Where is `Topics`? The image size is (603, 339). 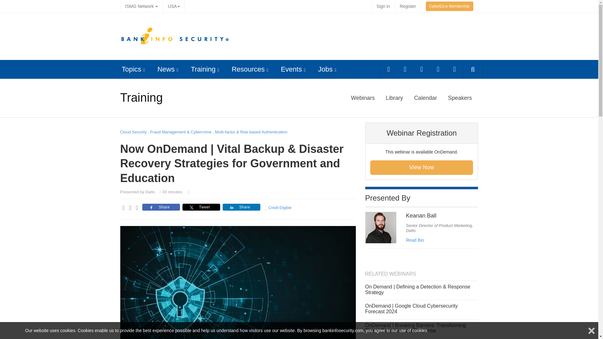
Topics is located at coordinates (131, 69).